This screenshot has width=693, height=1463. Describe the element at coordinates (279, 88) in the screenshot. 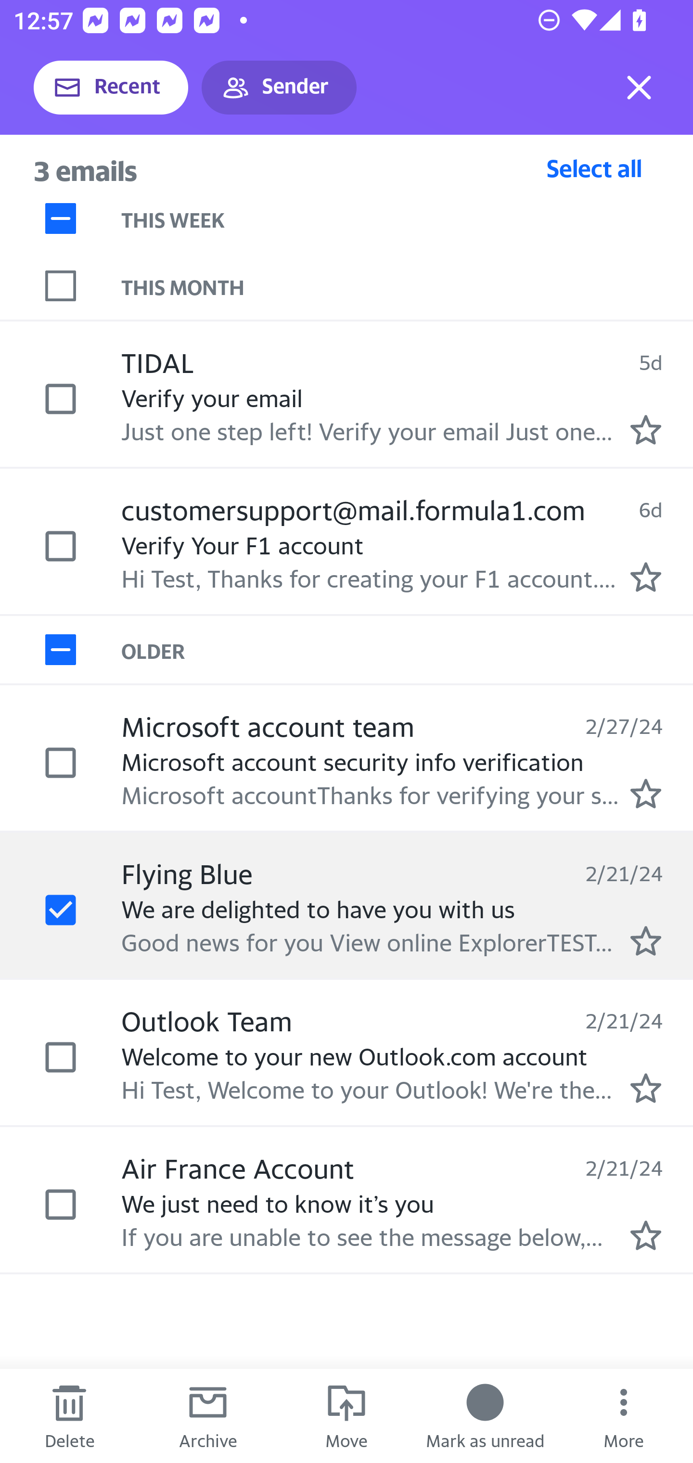

I see `Sender` at that location.